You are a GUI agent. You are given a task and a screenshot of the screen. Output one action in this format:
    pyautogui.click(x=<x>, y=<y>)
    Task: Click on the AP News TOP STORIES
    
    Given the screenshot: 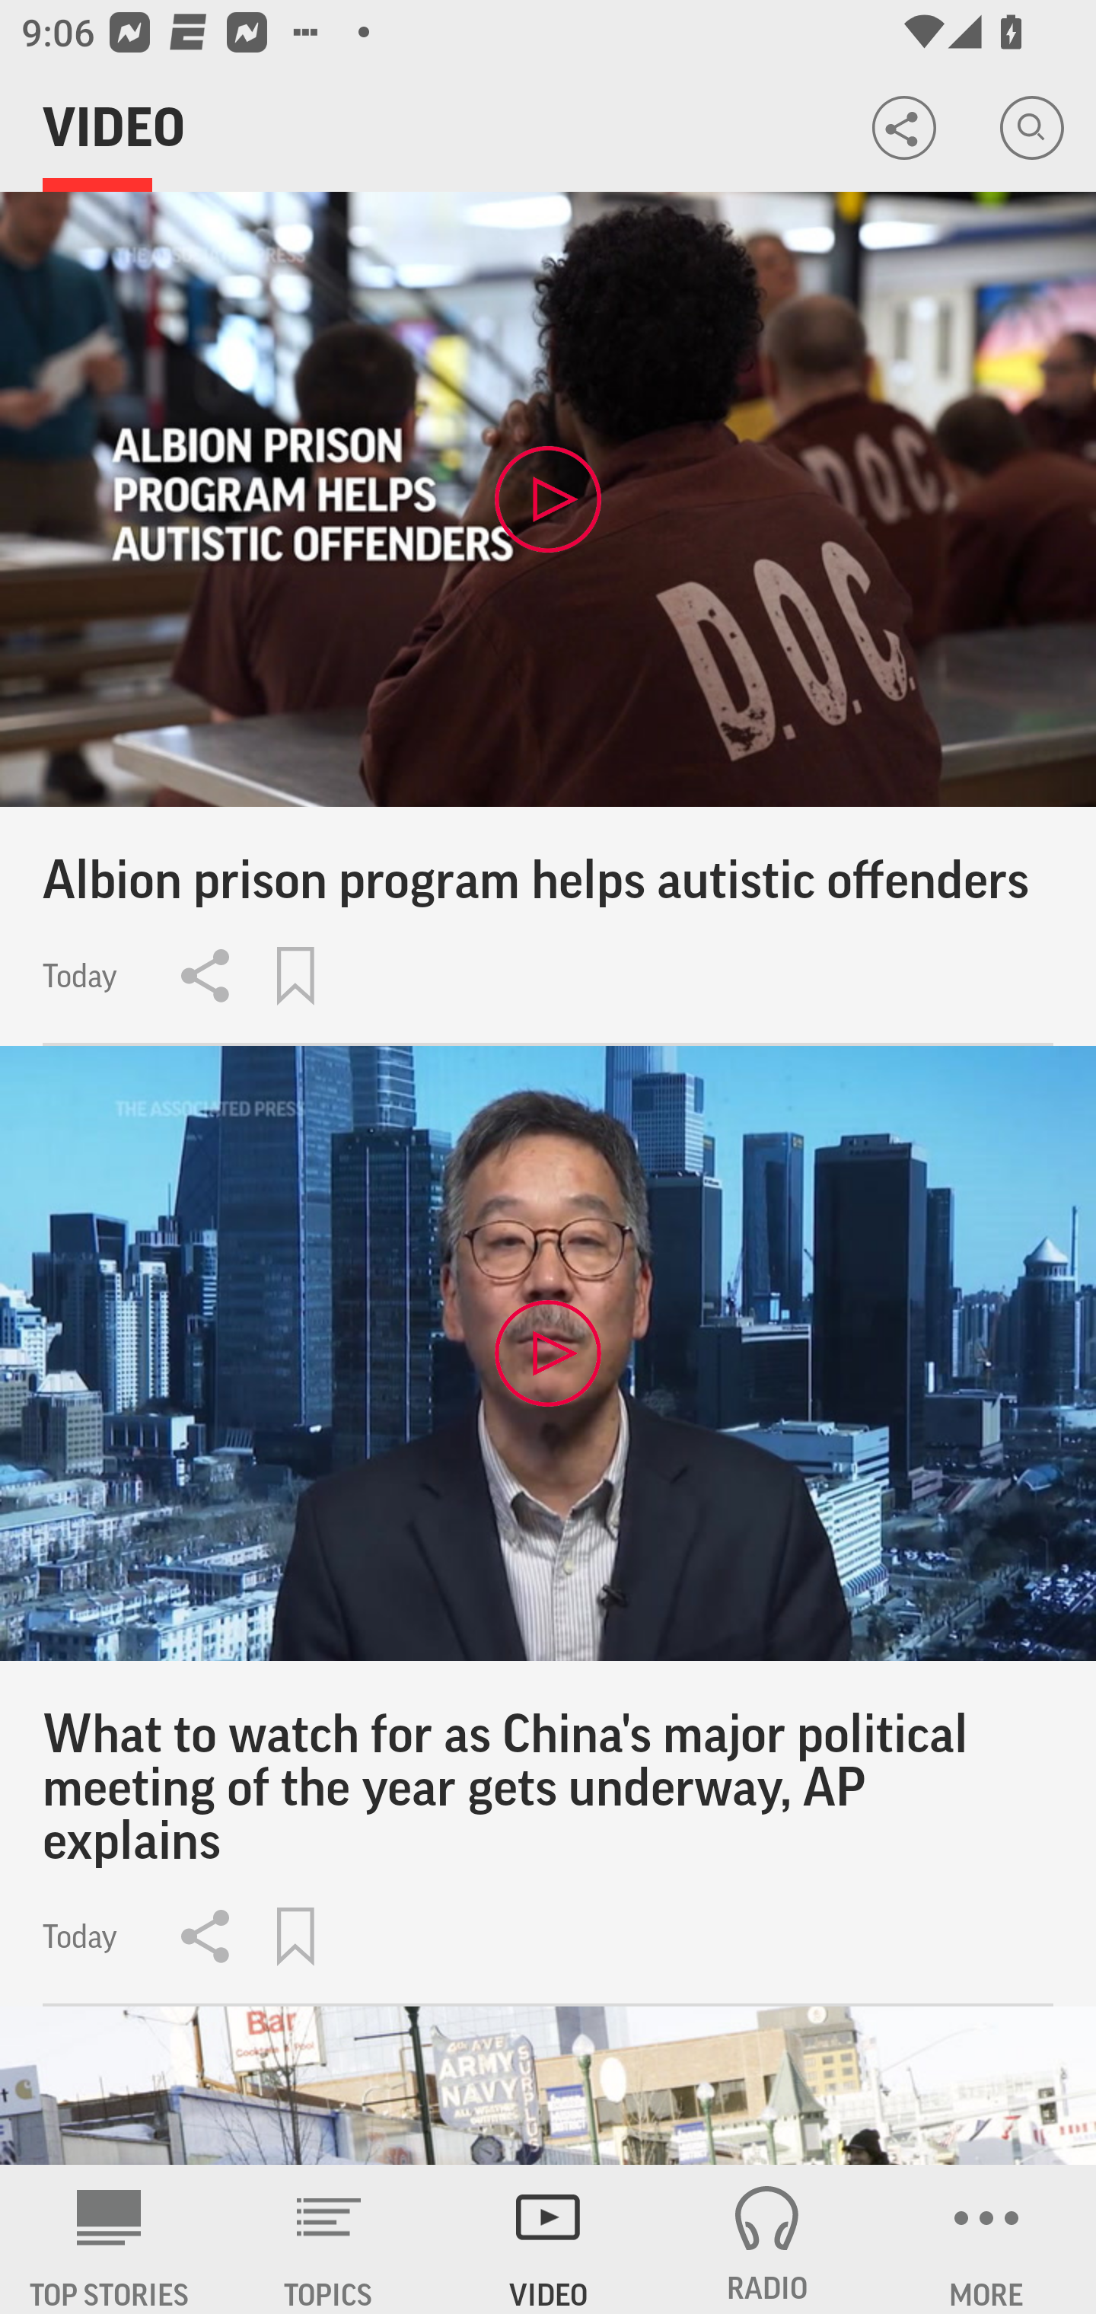 What is the action you would take?
    pyautogui.click(x=110, y=2239)
    